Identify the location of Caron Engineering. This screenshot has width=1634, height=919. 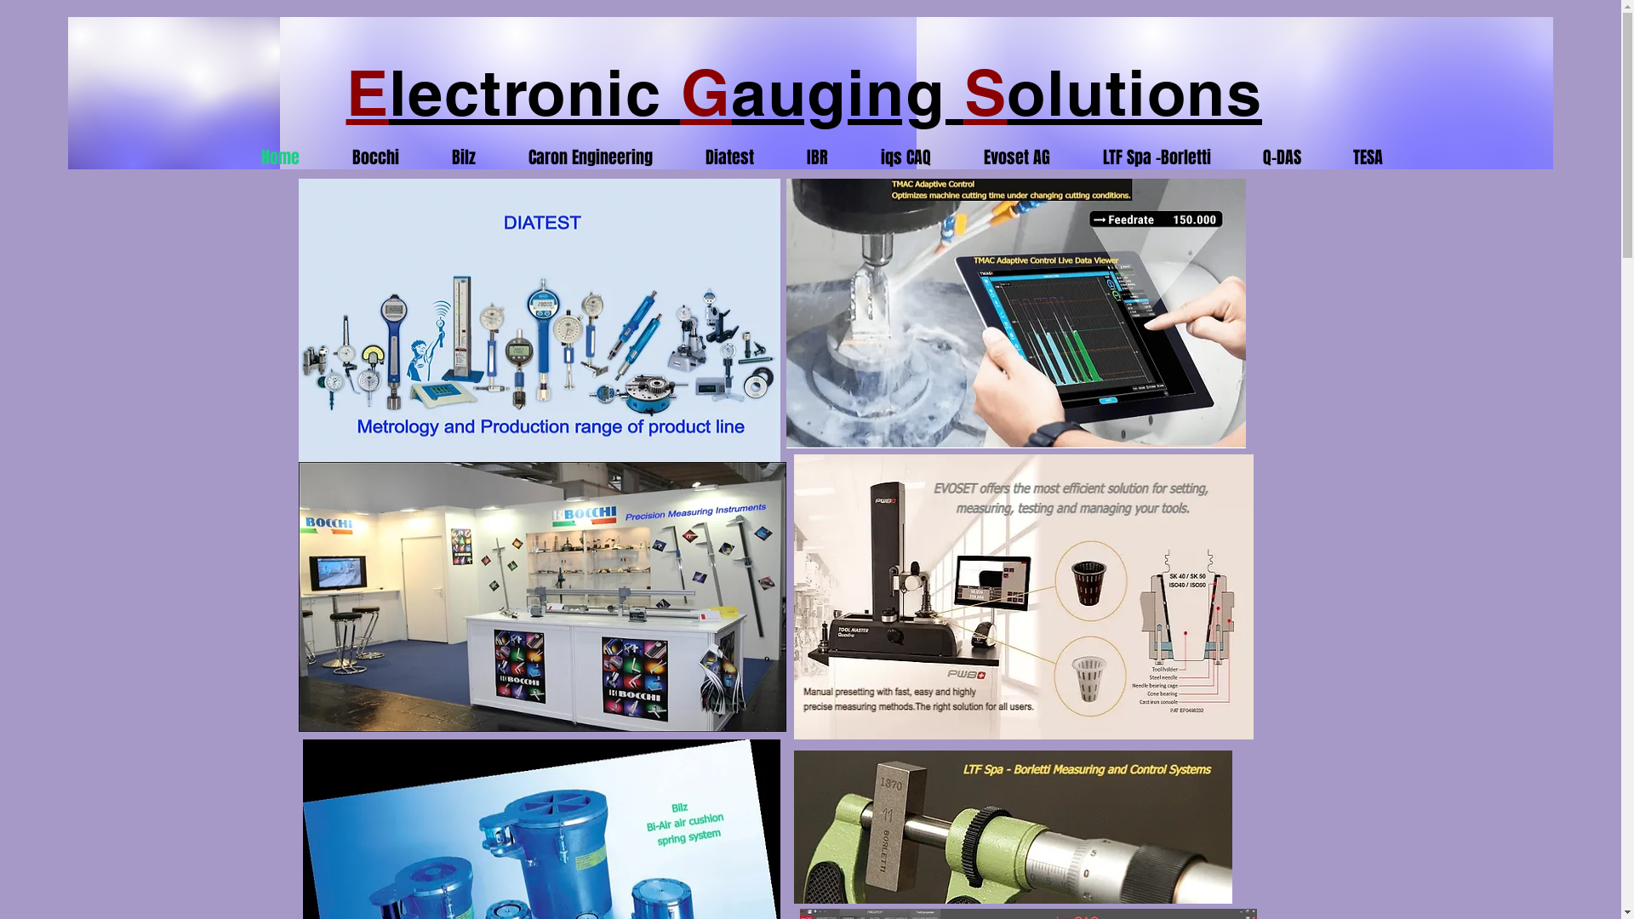
(577, 157).